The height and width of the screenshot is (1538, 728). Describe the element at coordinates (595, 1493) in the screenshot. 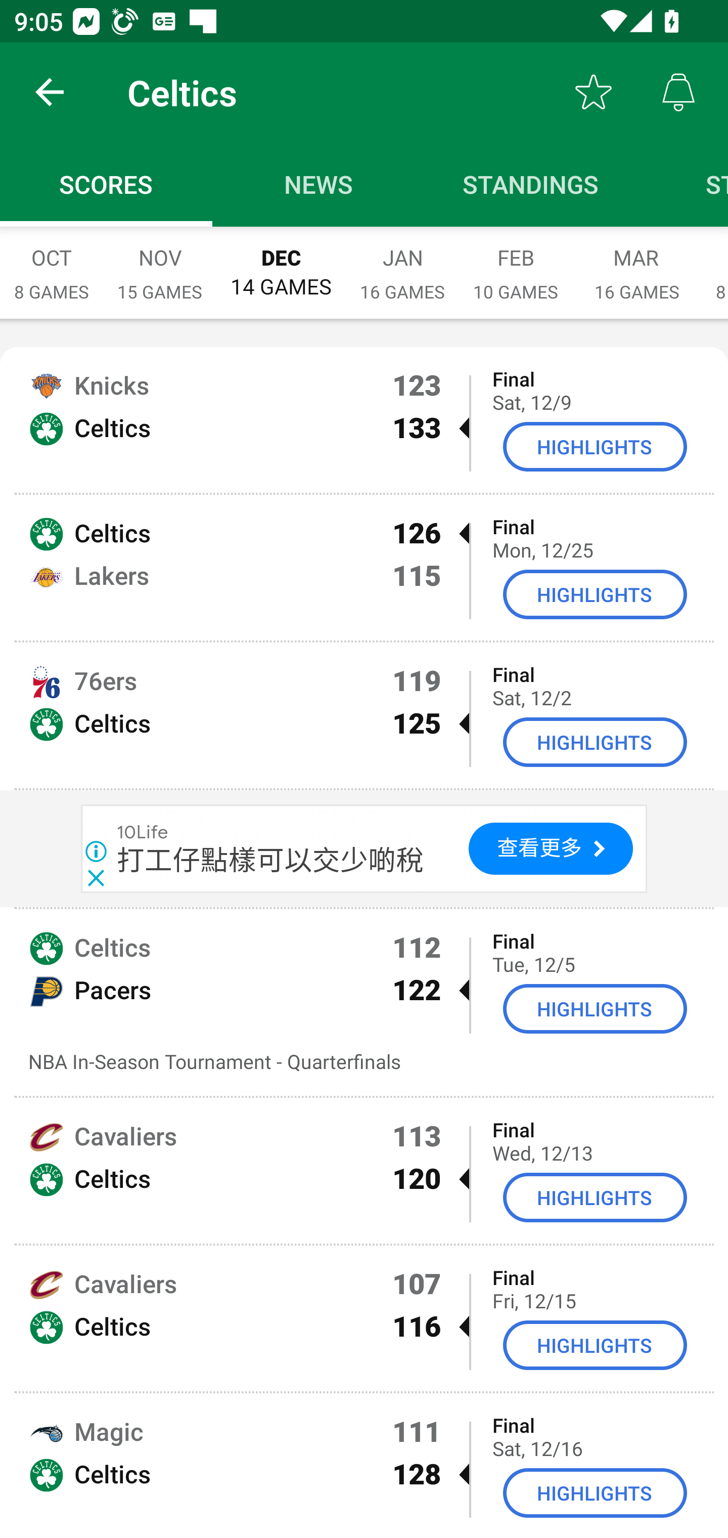

I see `HIGHLIGHTS` at that location.